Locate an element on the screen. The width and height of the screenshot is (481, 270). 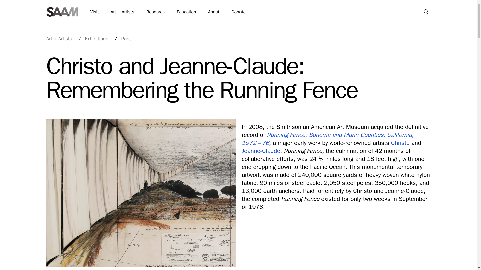
About is located at coordinates (217, 12).